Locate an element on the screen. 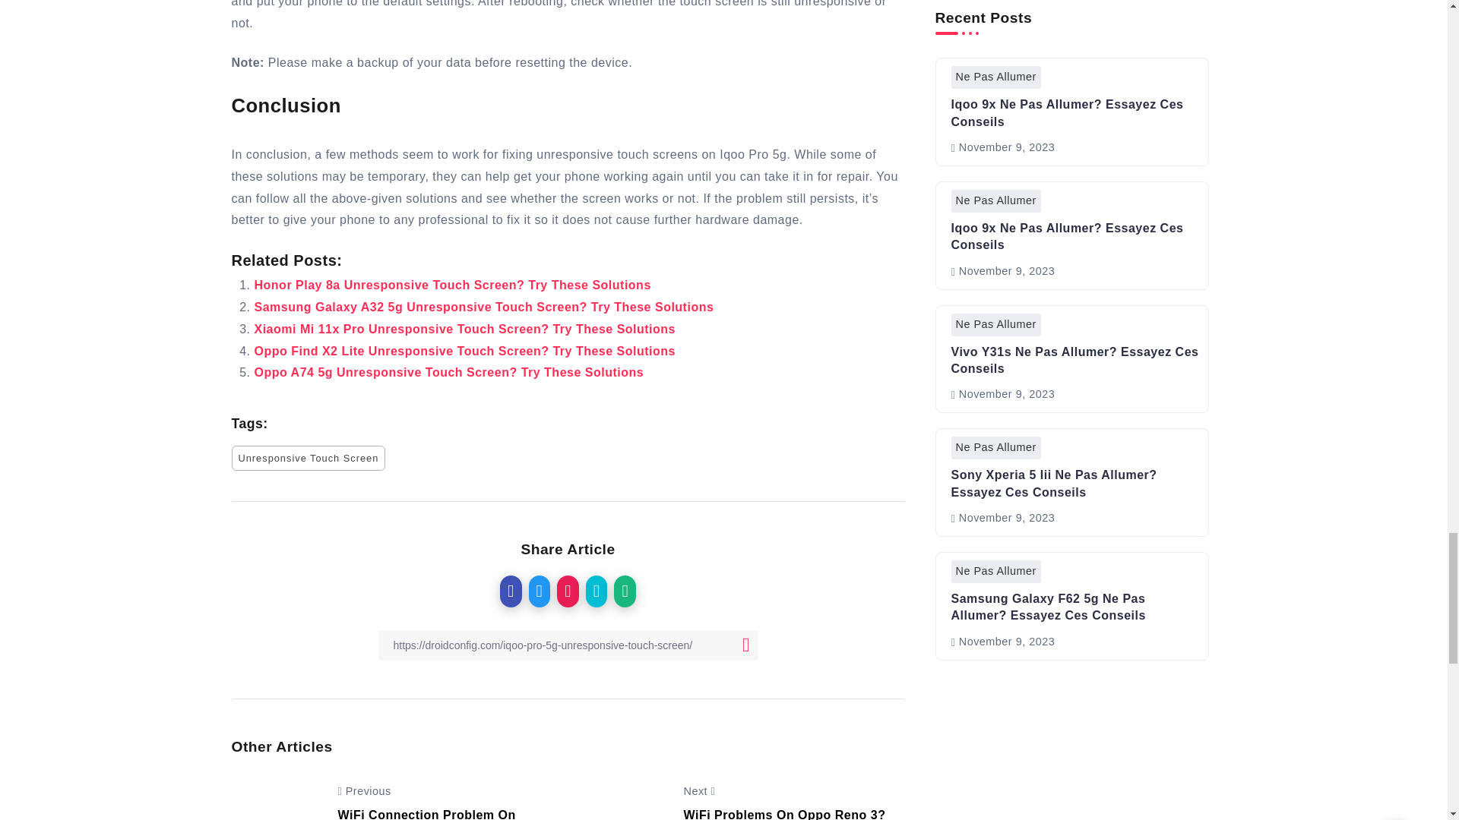  Unresponsive Touch Screen is located at coordinates (307, 458).